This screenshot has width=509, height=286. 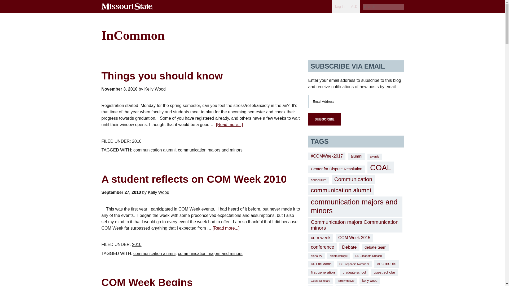 What do you see at coordinates (155, 89) in the screenshot?
I see `Kelly Wood` at bounding box center [155, 89].